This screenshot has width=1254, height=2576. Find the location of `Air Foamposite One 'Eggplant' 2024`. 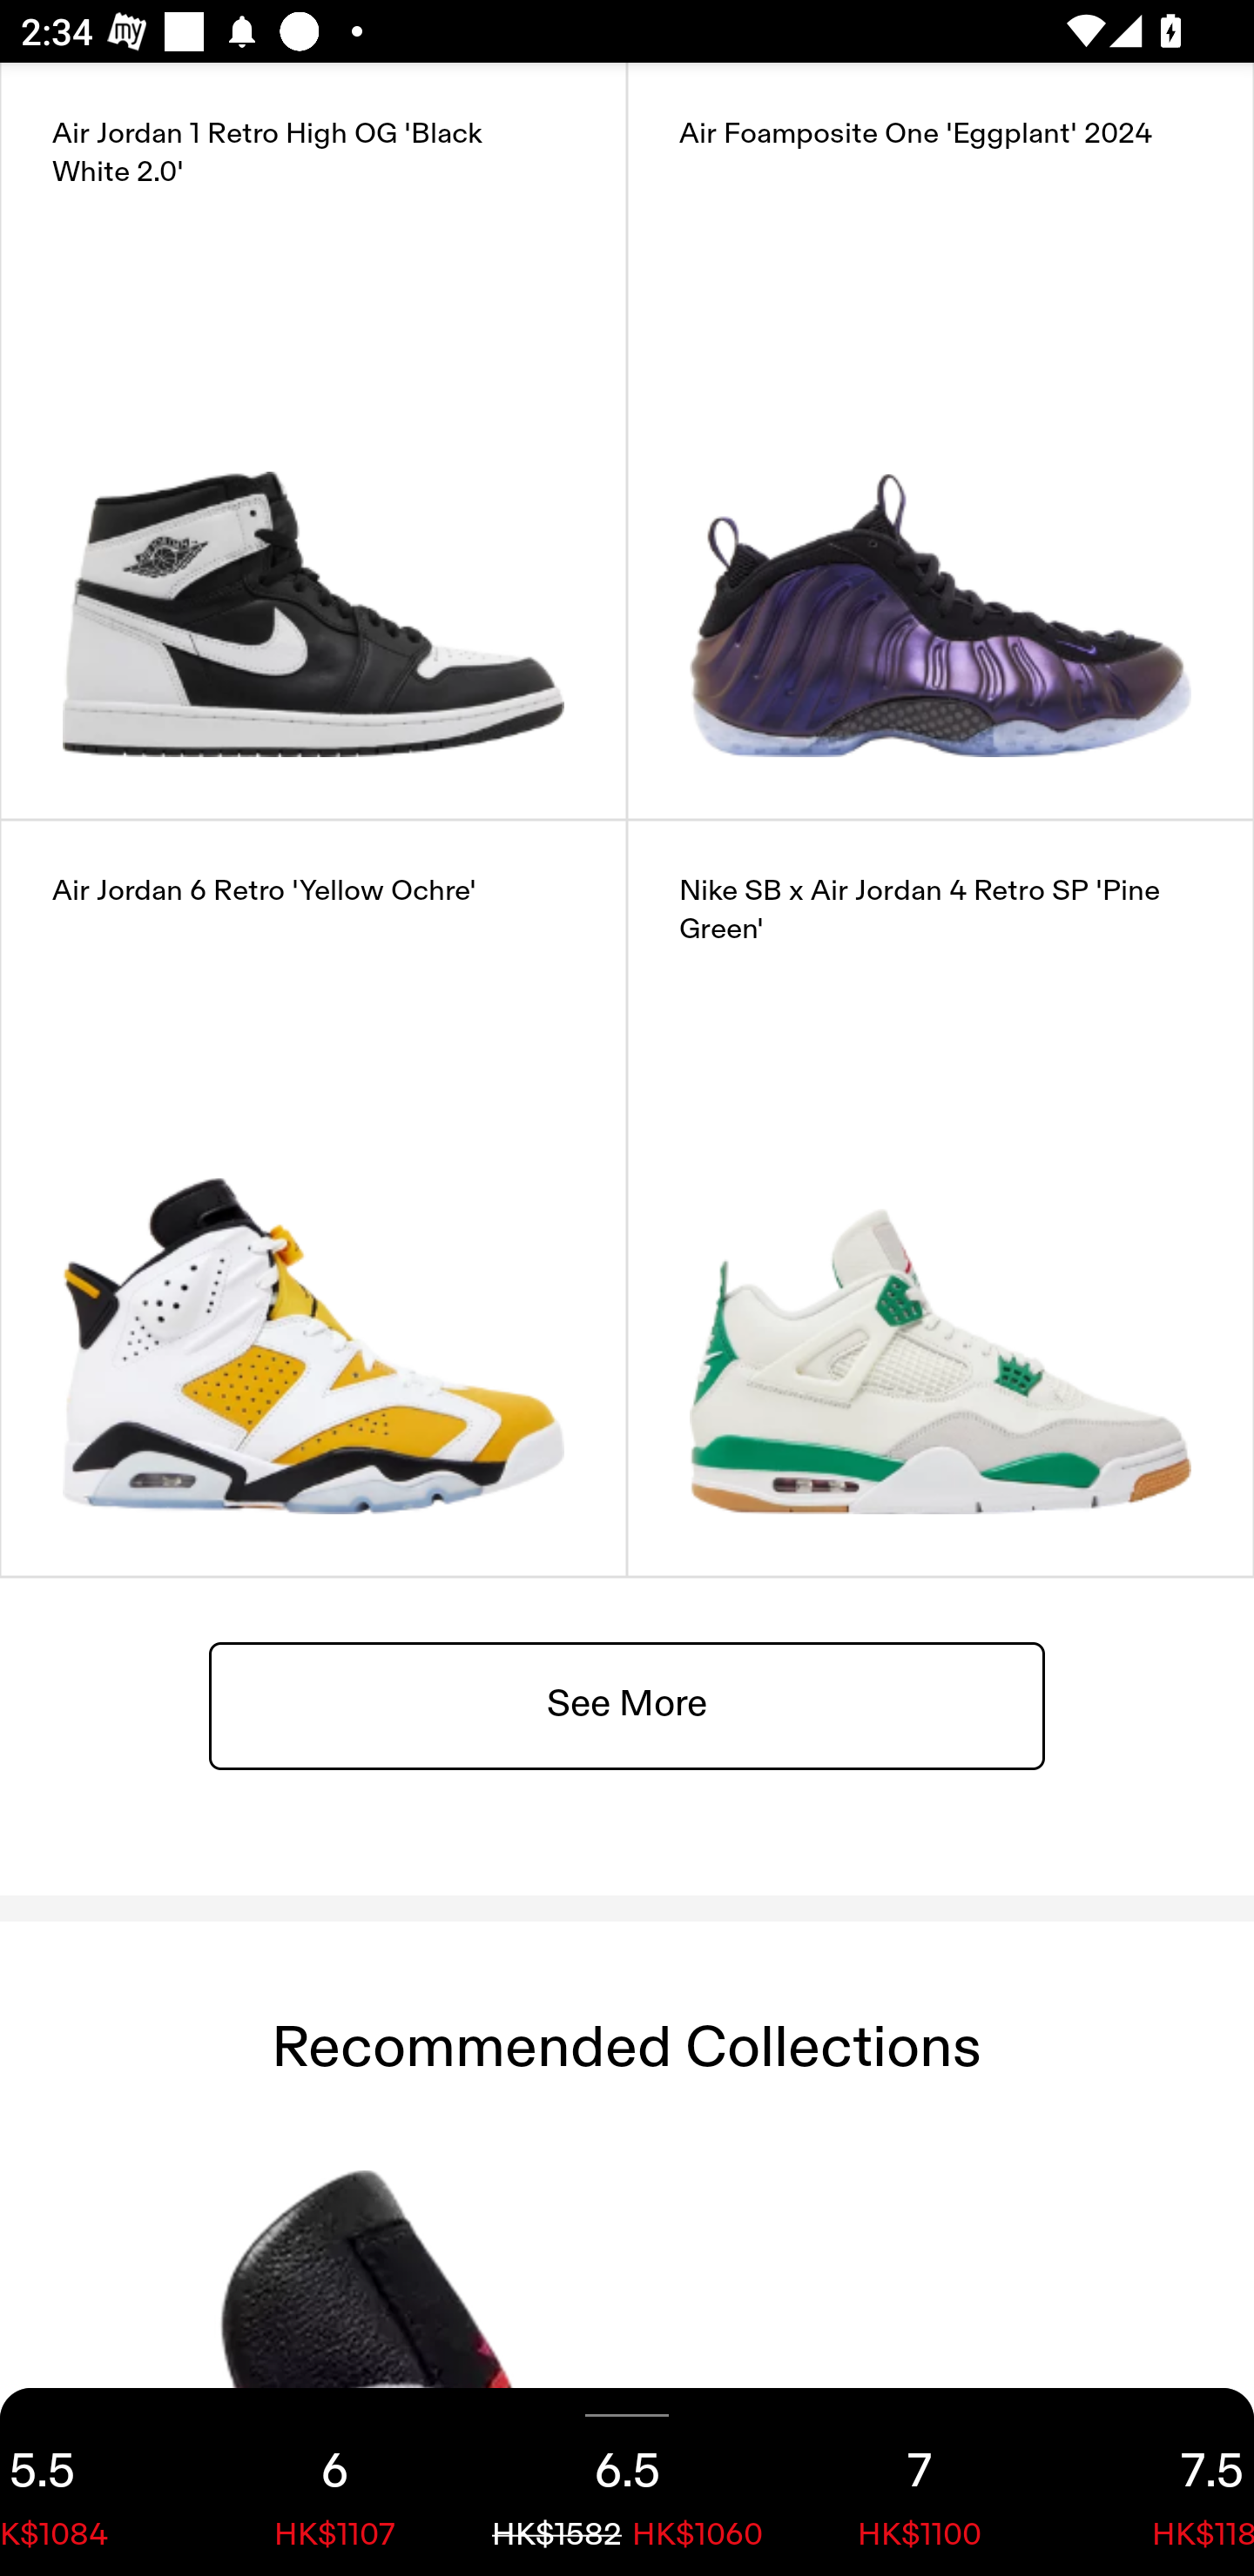

Air Foamposite One 'Eggplant' 2024 is located at coordinates (940, 440).